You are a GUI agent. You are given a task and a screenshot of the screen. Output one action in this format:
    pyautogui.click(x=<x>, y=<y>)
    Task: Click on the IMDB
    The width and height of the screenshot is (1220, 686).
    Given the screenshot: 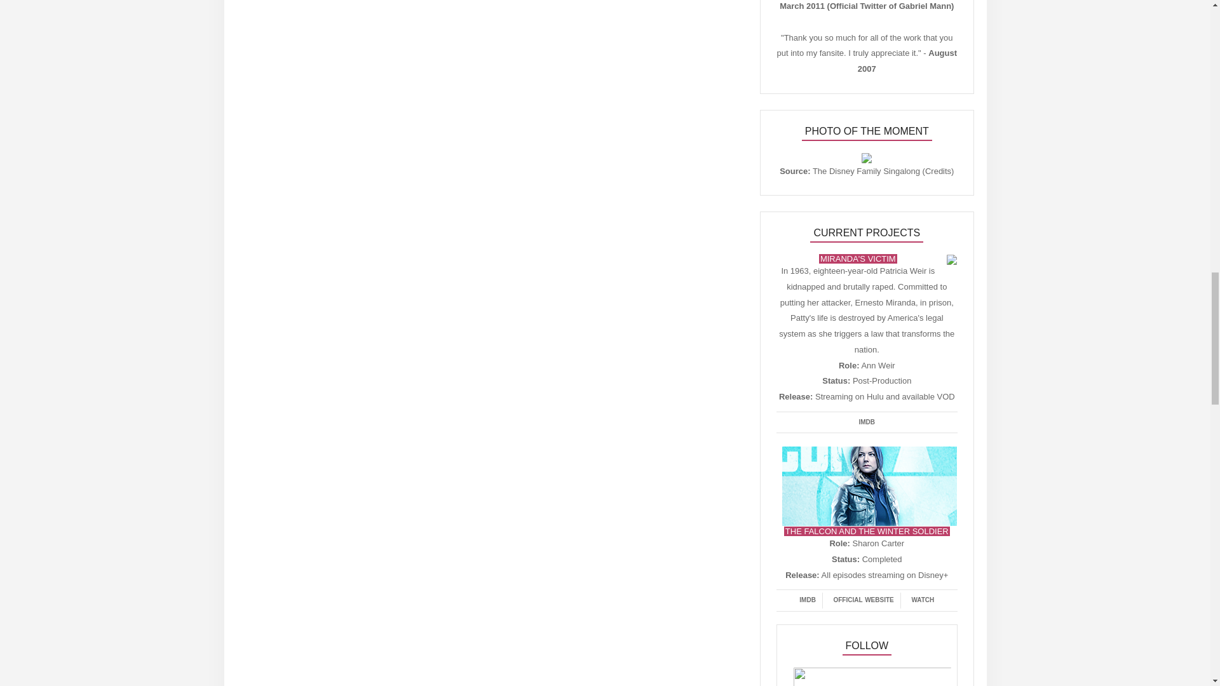 What is the action you would take?
    pyautogui.click(x=808, y=600)
    